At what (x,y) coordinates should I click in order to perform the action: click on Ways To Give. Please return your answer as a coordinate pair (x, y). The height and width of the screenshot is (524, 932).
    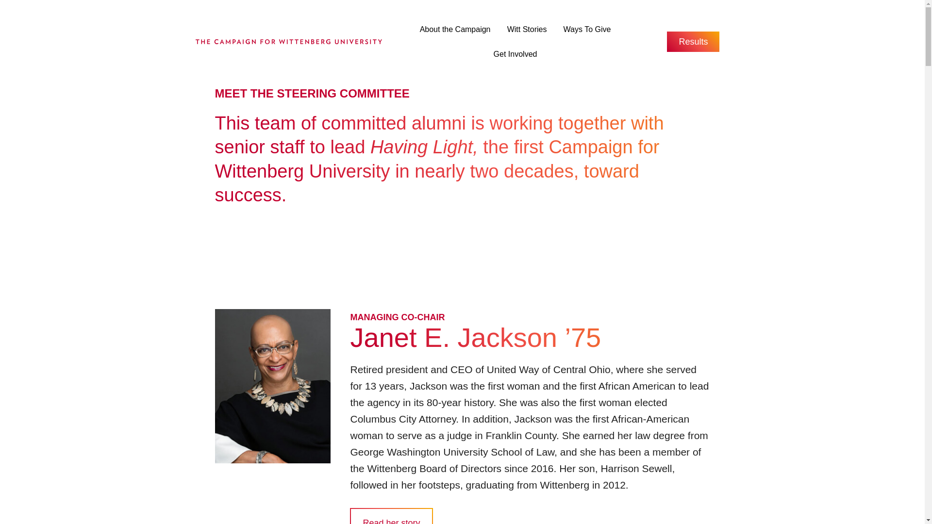
    Looking at the image, I should click on (587, 33).